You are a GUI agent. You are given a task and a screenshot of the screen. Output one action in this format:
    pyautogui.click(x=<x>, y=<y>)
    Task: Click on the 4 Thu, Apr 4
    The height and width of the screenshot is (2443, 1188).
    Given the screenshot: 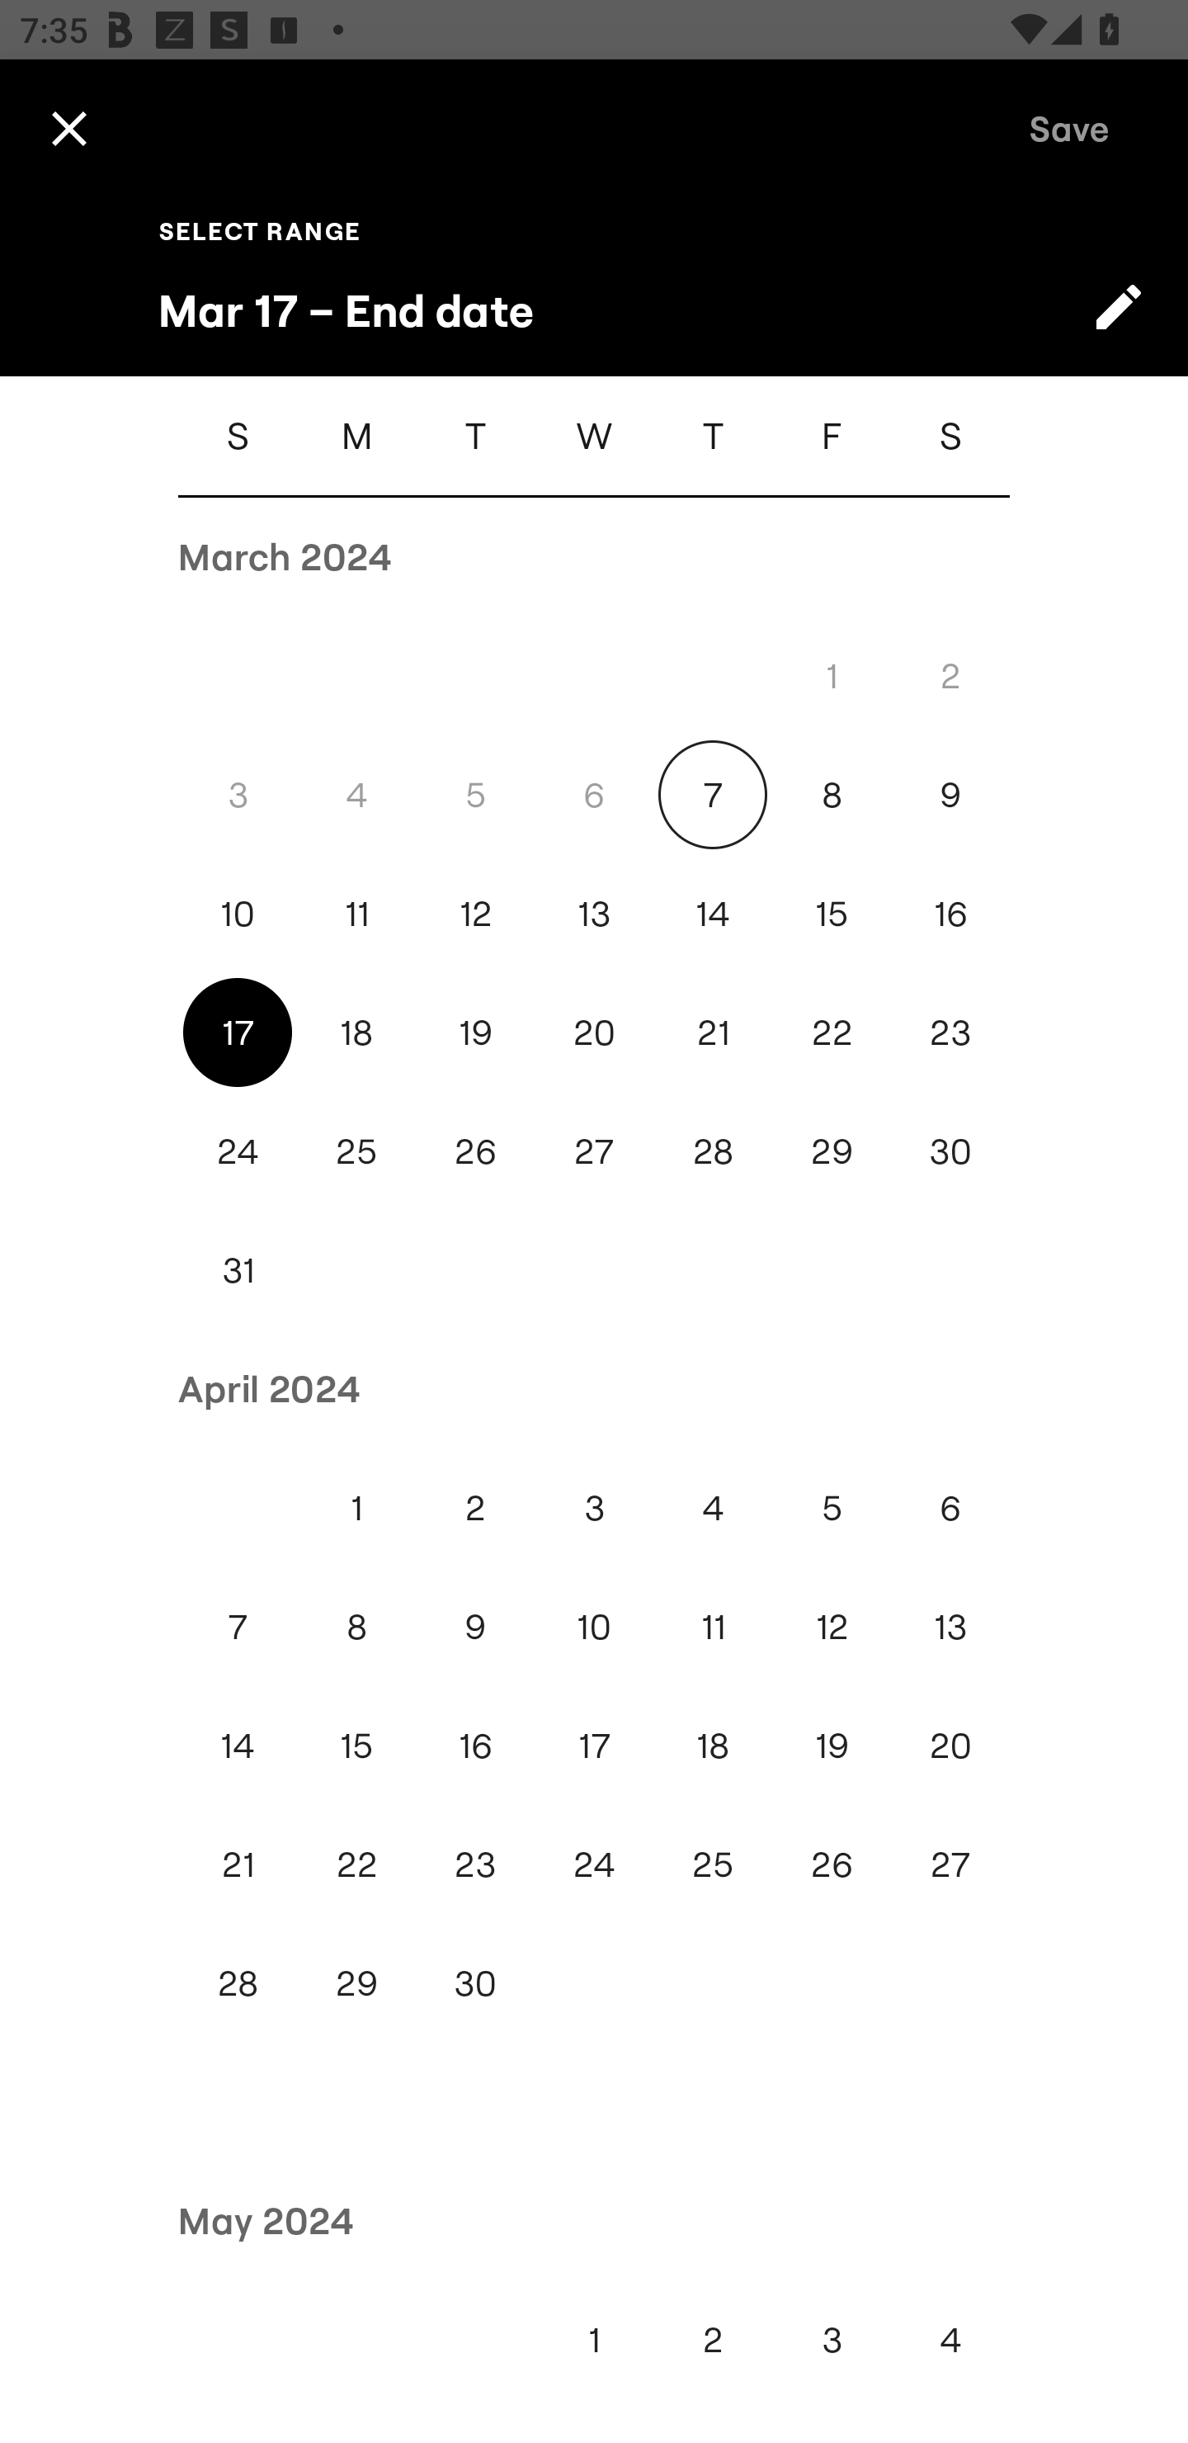 What is the action you would take?
    pyautogui.click(x=713, y=1509)
    